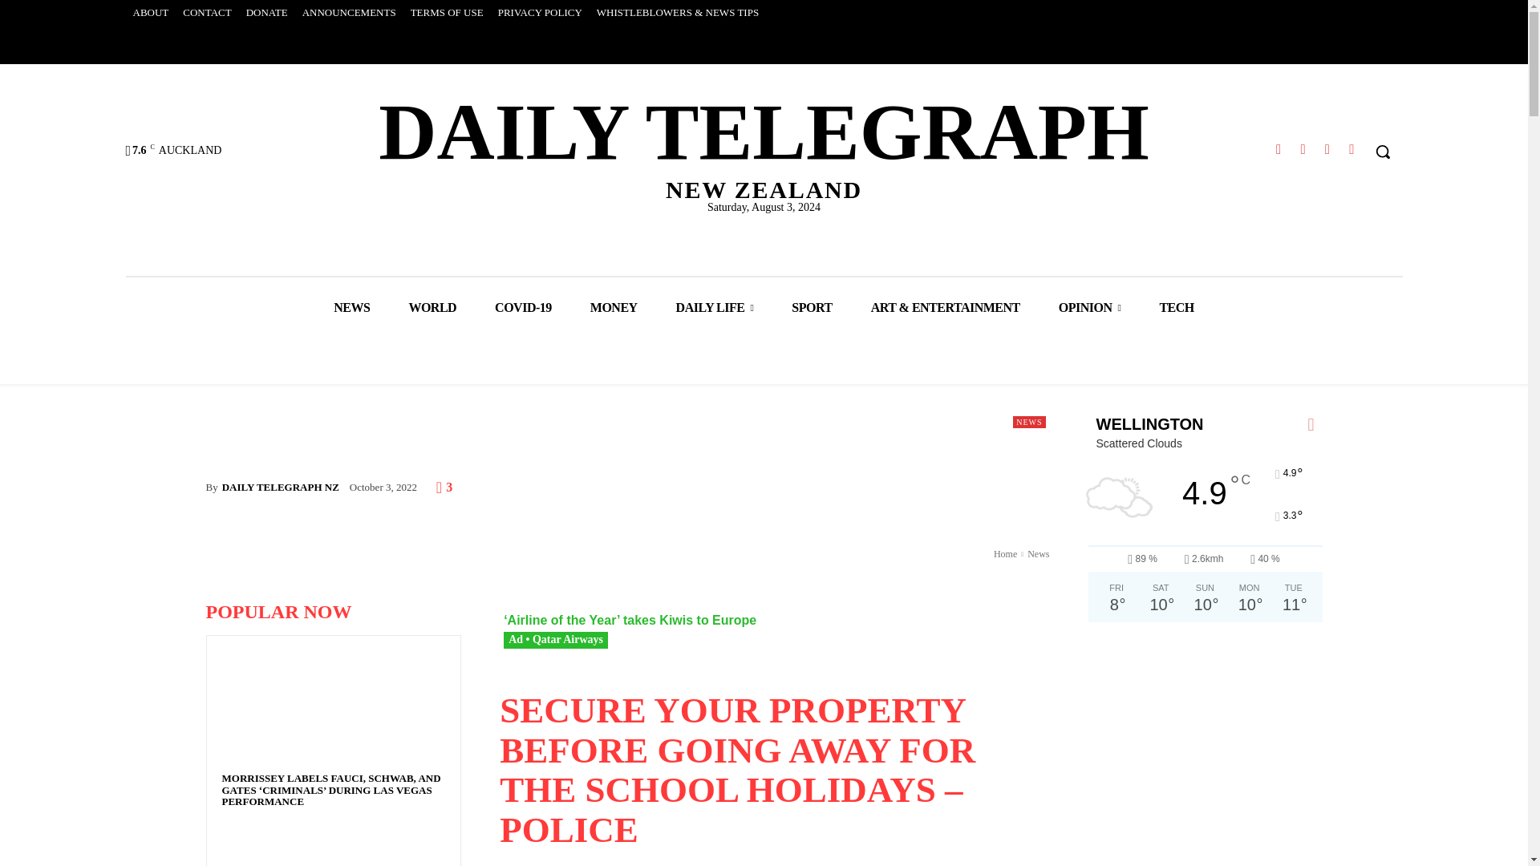 Image resolution: width=1540 pixels, height=866 pixels. What do you see at coordinates (1279, 149) in the screenshot?
I see `COVID-19` at bounding box center [1279, 149].